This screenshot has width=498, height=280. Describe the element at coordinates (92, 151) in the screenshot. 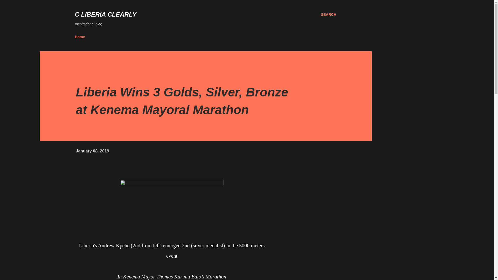

I see `January 08, 2019` at that location.